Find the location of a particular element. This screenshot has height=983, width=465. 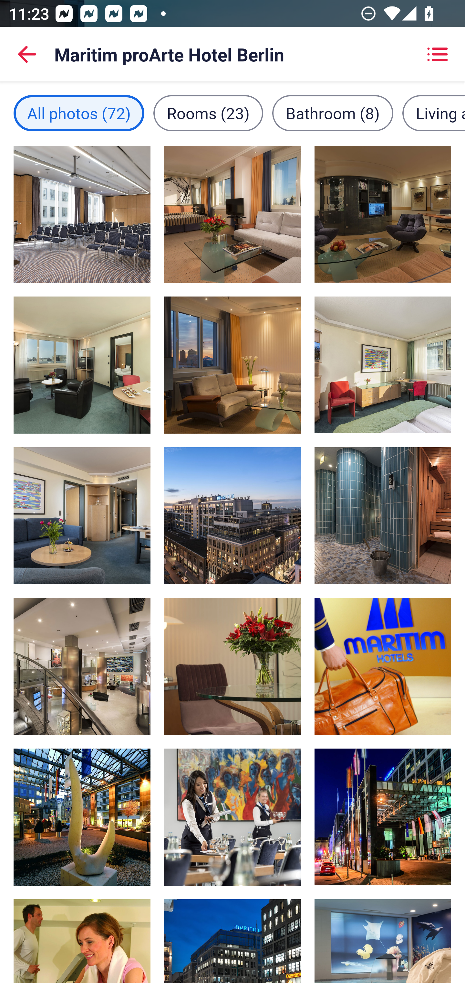

Exterior, image is located at coordinates (232, 941).